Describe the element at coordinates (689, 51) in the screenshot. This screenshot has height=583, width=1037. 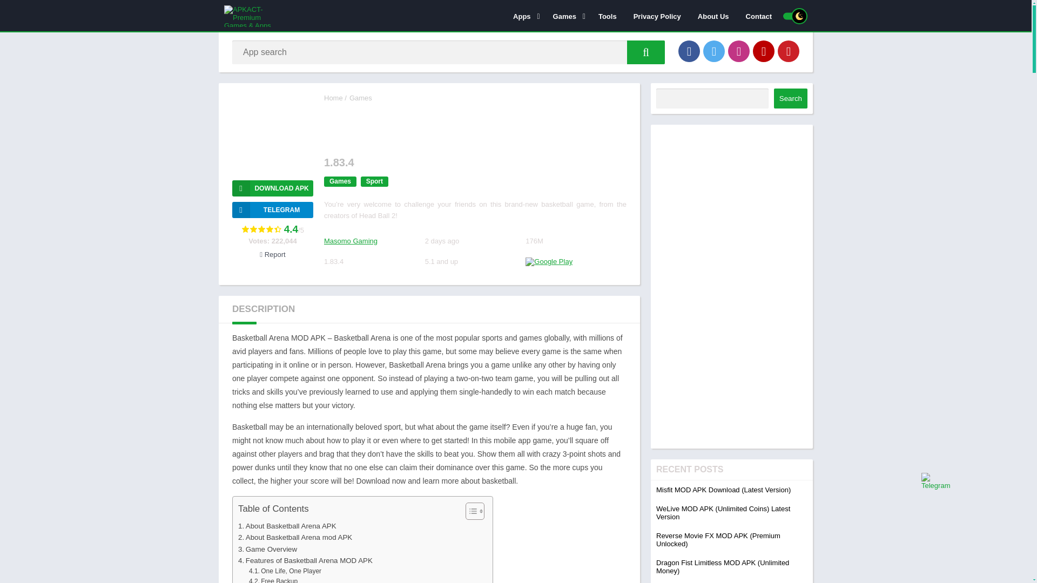
I see `Facebook` at that location.